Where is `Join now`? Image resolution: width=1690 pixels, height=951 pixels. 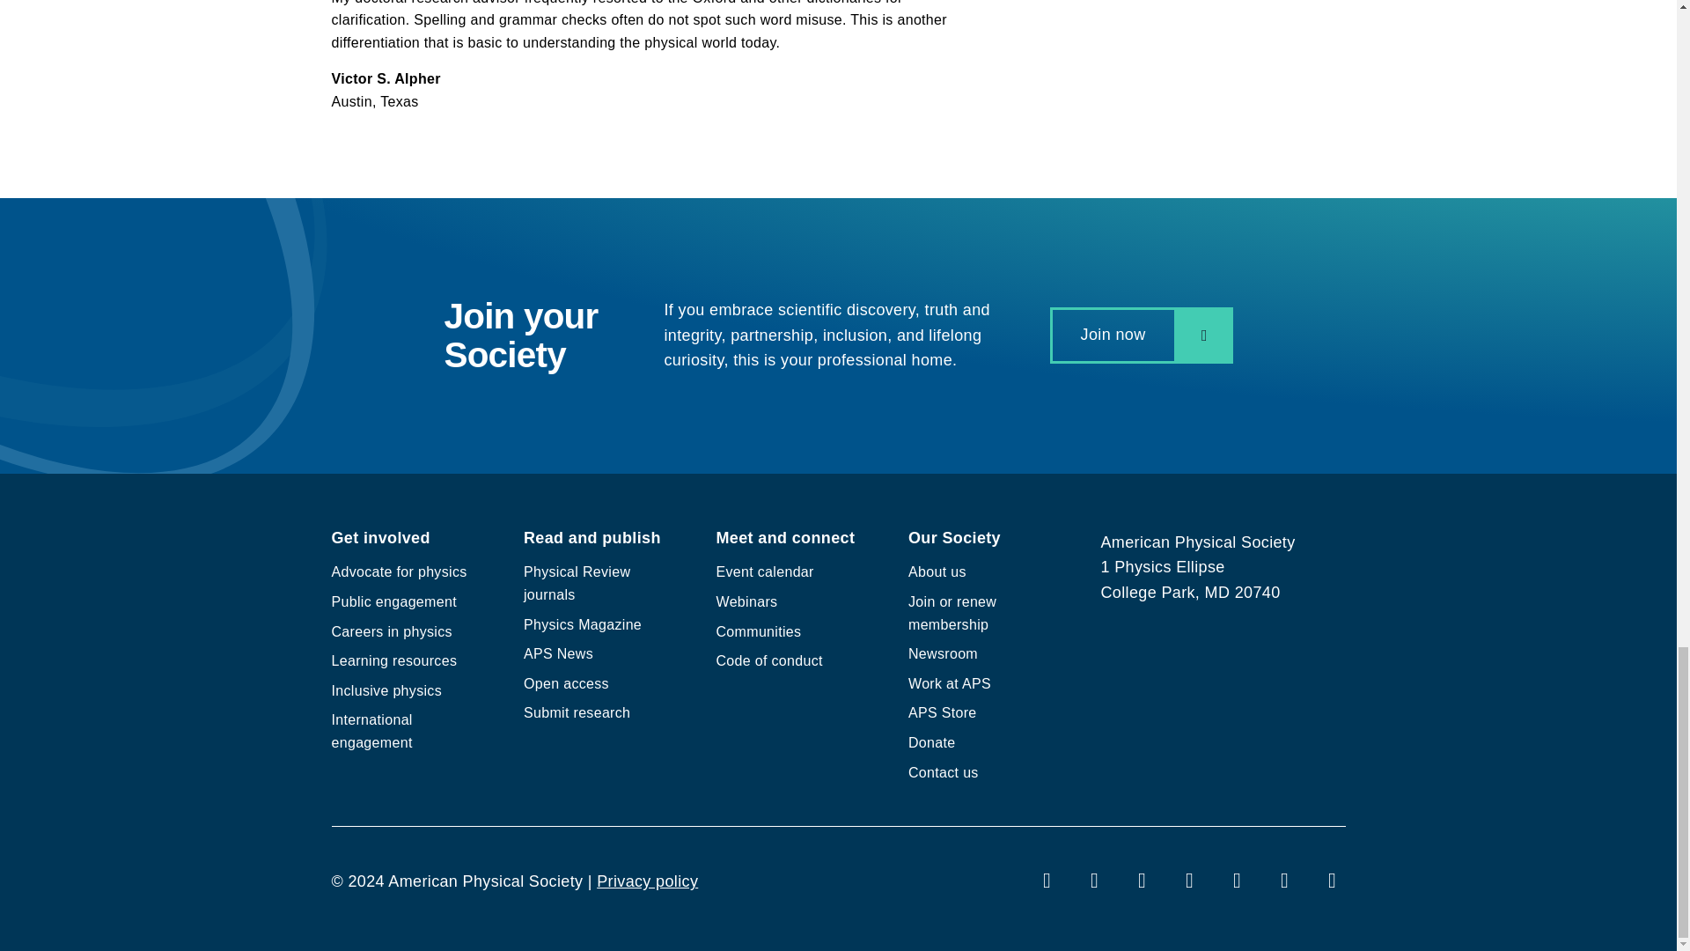
Join now is located at coordinates (1141, 335).